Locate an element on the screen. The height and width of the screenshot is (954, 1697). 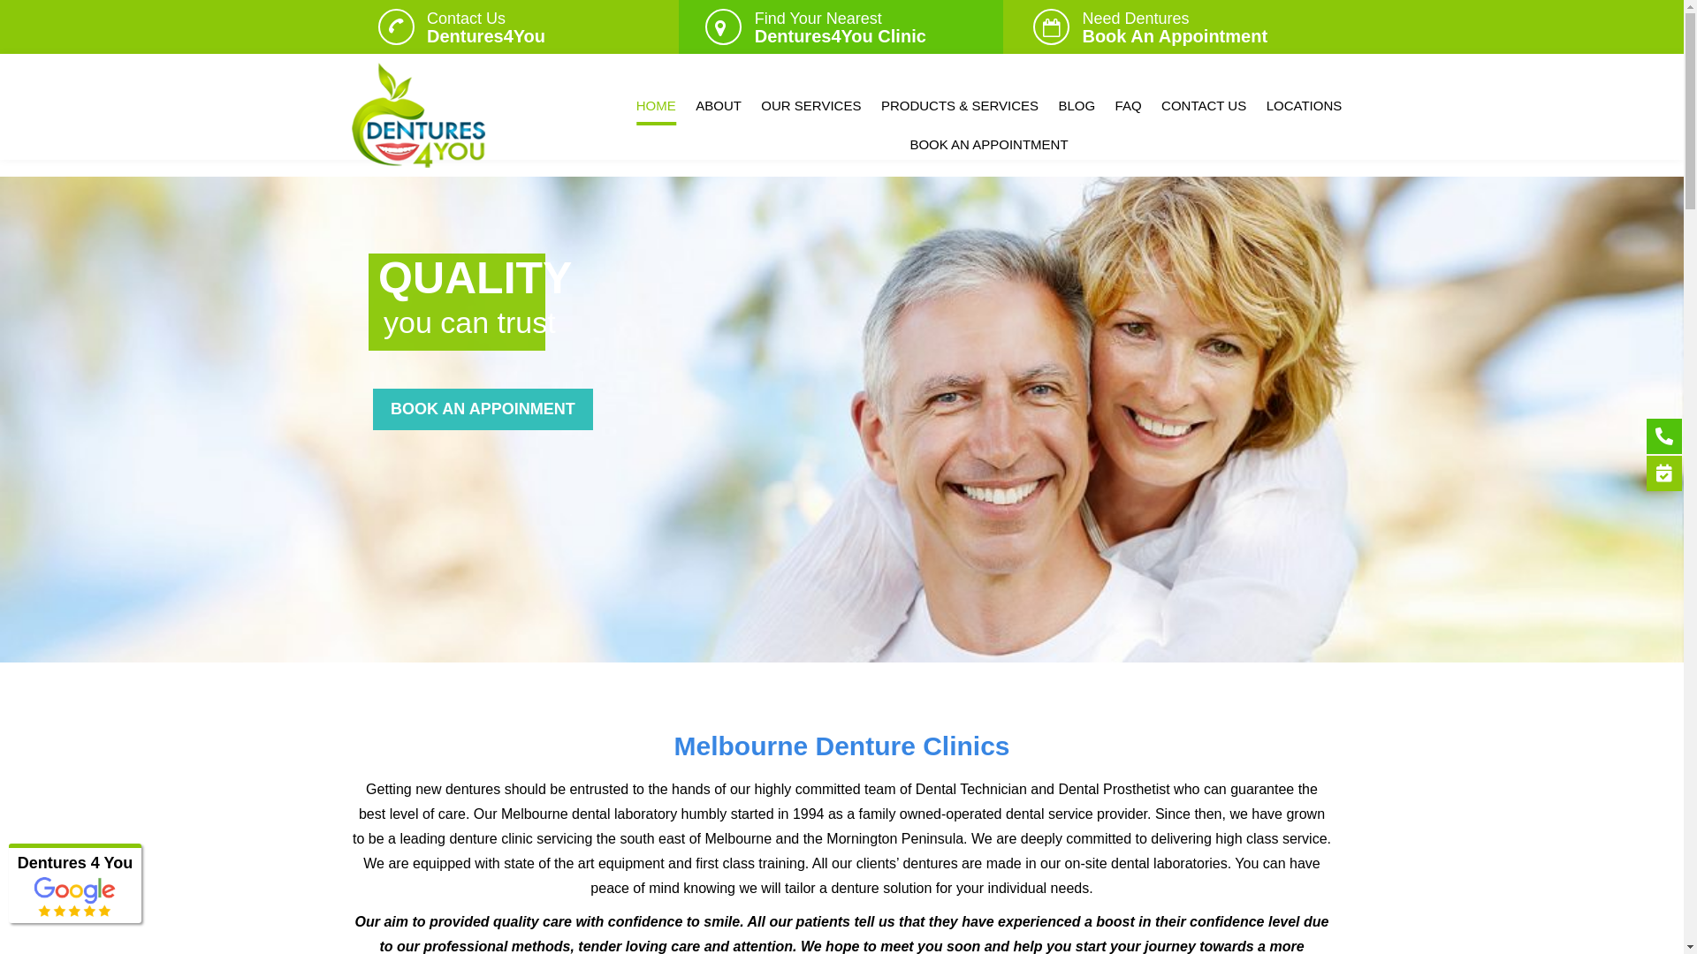
Find Your Nearest
Dentures4You Clinic is located at coordinates (841, 26).